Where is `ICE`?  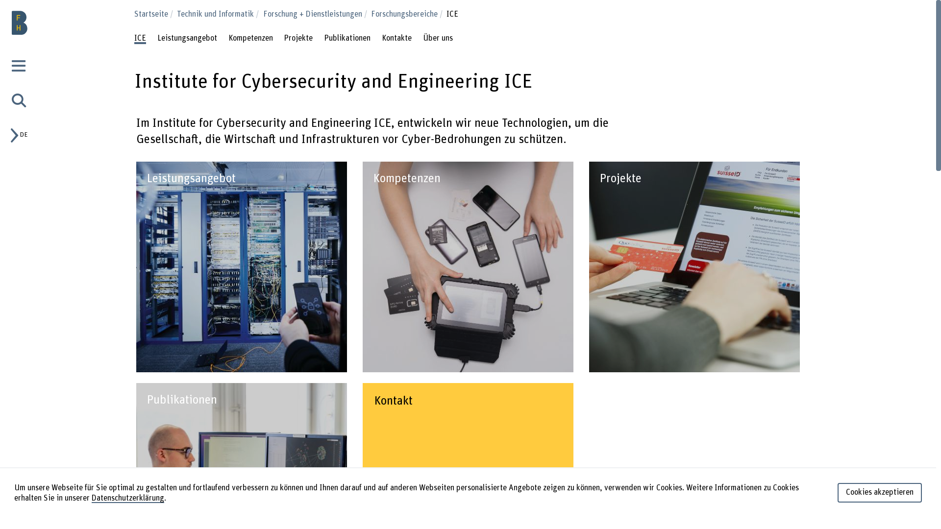
ICE is located at coordinates (140, 39).